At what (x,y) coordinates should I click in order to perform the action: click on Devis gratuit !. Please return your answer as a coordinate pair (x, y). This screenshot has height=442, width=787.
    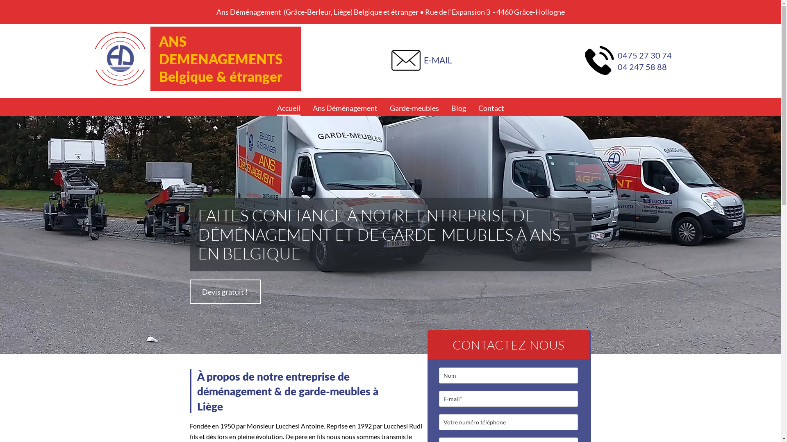
    Looking at the image, I should click on (225, 292).